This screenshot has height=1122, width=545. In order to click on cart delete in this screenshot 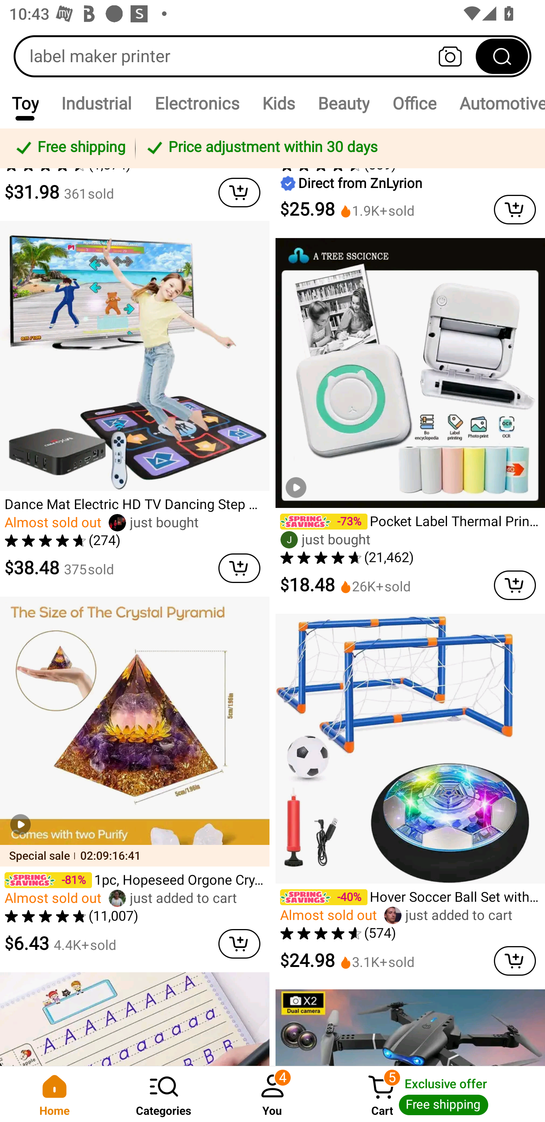, I will do `click(515, 210)`.